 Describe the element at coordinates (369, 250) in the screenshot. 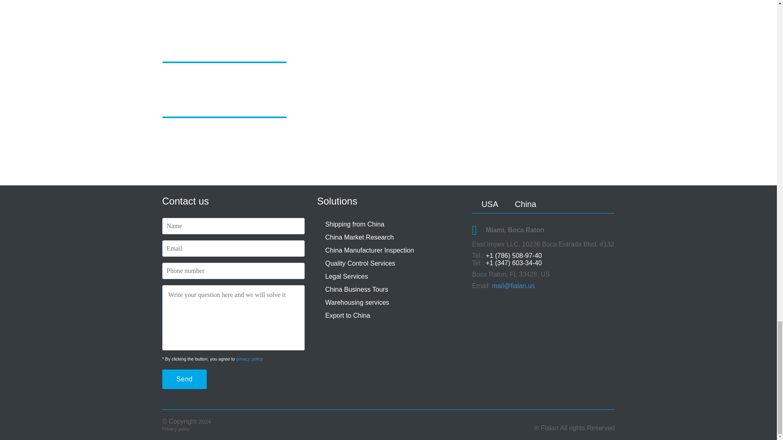

I see `China Manufacturer Inspection` at that location.